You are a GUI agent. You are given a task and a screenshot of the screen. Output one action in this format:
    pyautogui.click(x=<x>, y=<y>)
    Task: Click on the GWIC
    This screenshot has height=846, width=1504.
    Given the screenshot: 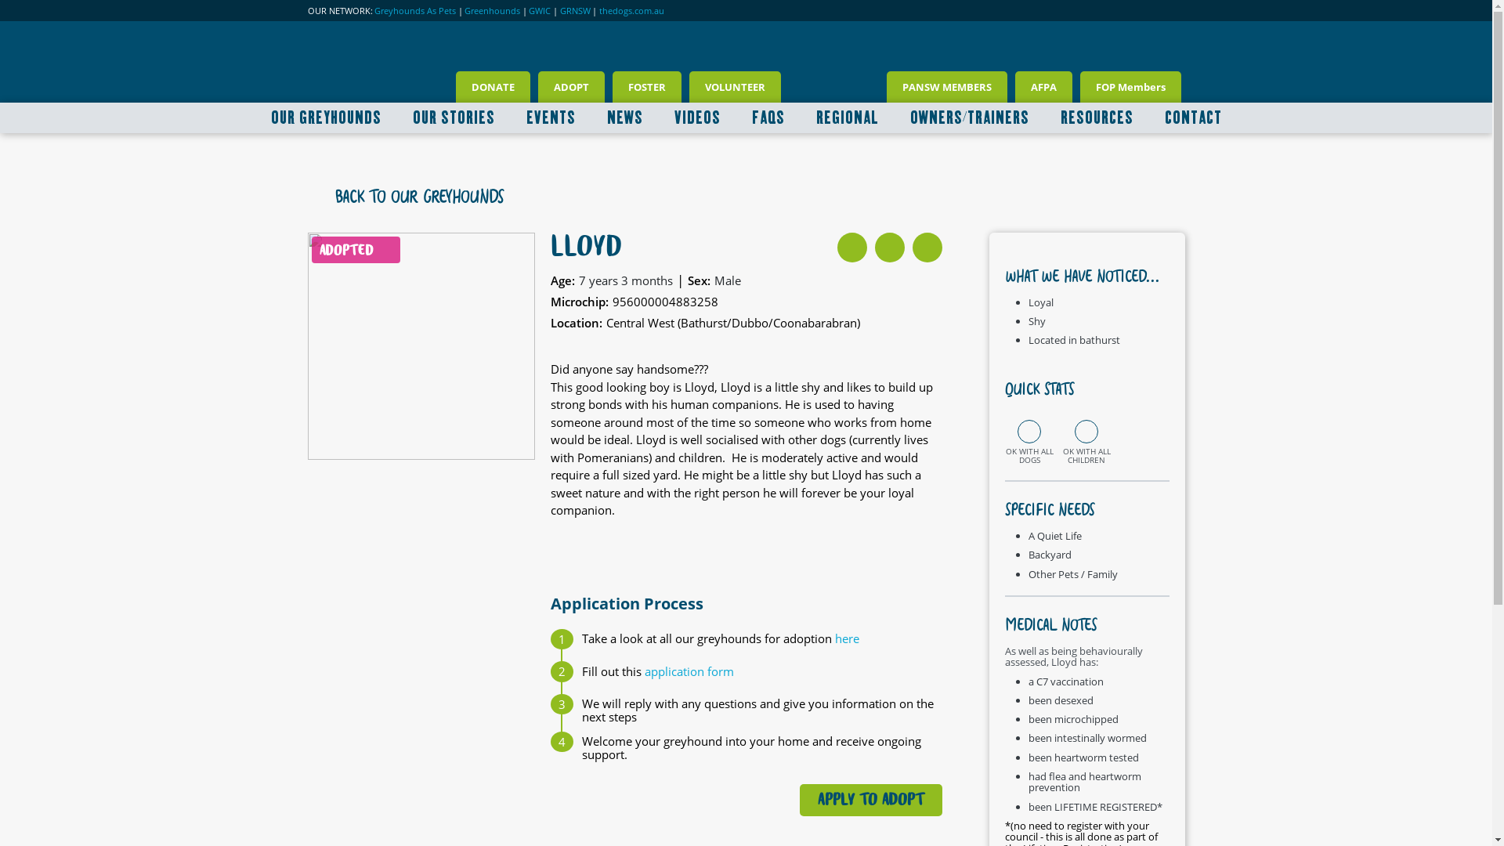 What is the action you would take?
    pyautogui.click(x=540, y=11)
    